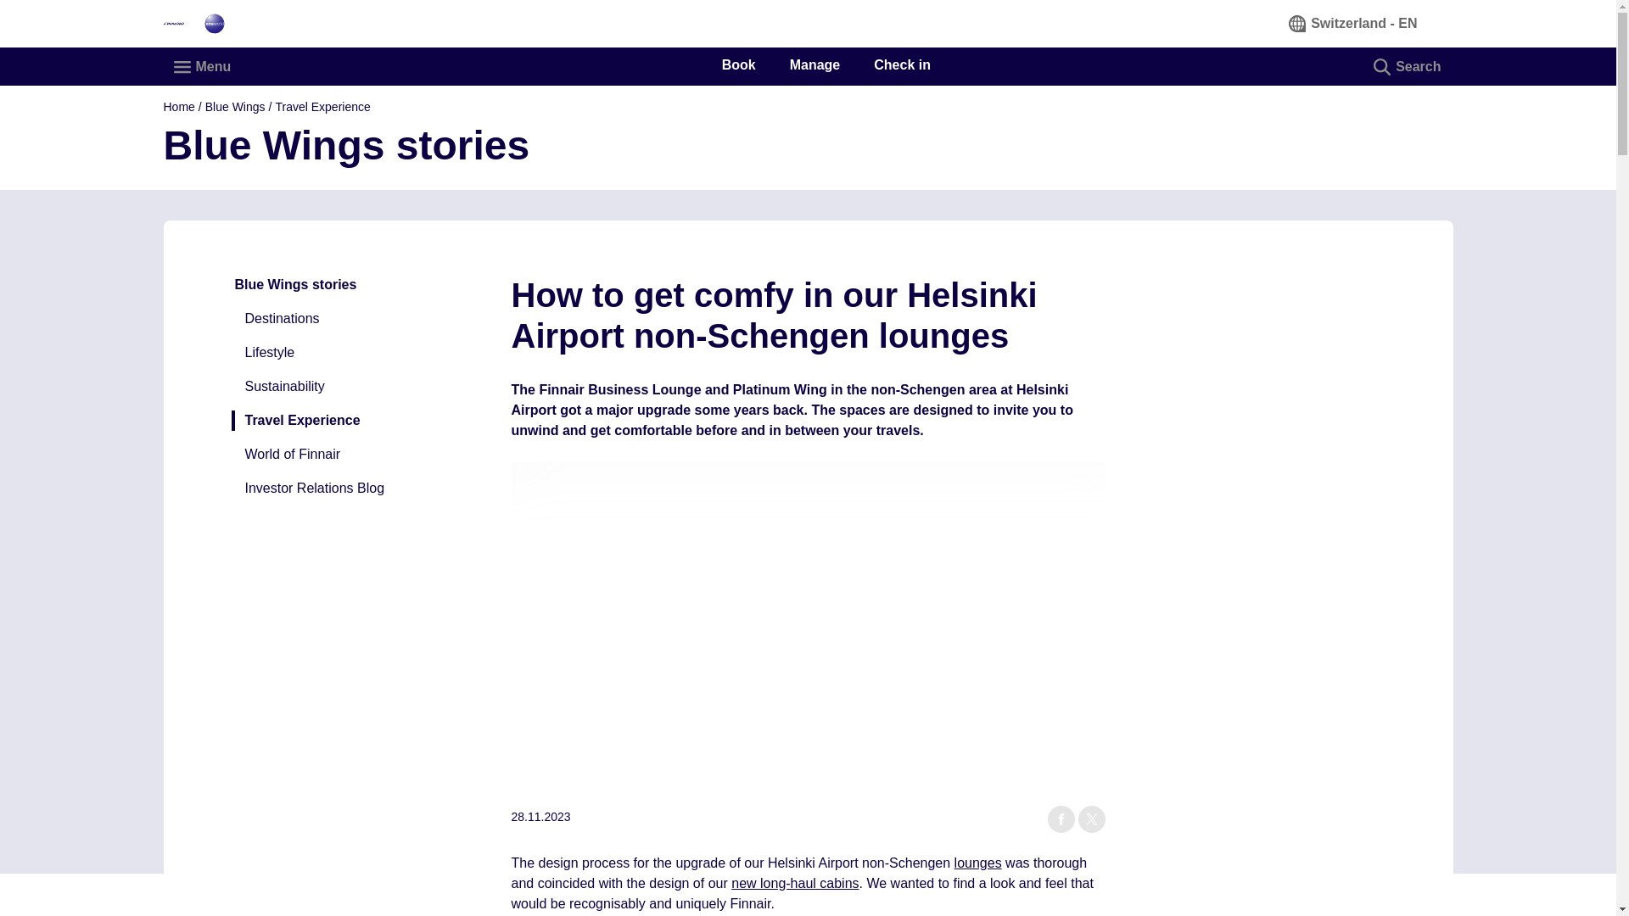  Describe the element at coordinates (1408, 65) in the screenshot. I see `Search` at that location.